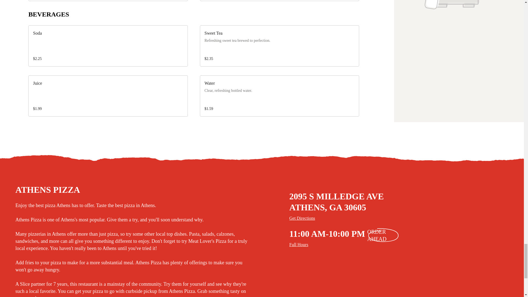 The width and height of the screenshot is (528, 297). What do you see at coordinates (406, 218) in the screenshot?
I see `Get Directions` at bounding box center [406, 218].